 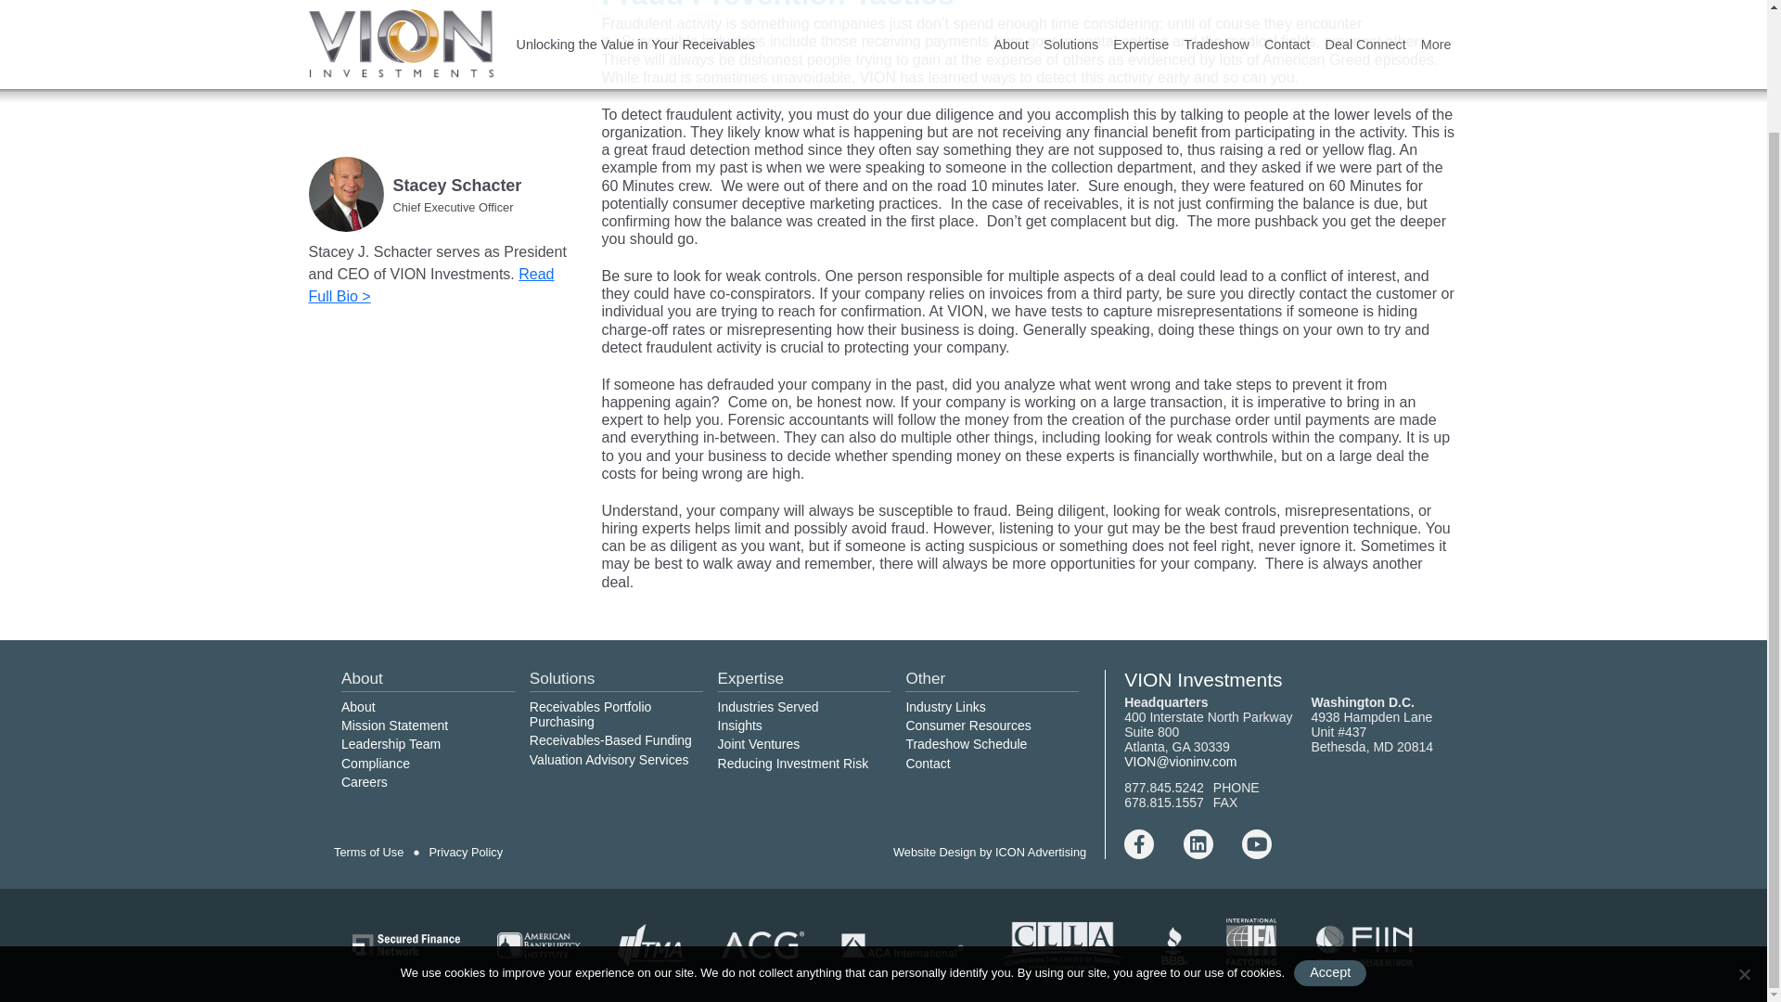 What do you see at coordinates (610, 739) in the screenshot?
I see `Receivables-Based Funding` at bounding box center [610, 739].